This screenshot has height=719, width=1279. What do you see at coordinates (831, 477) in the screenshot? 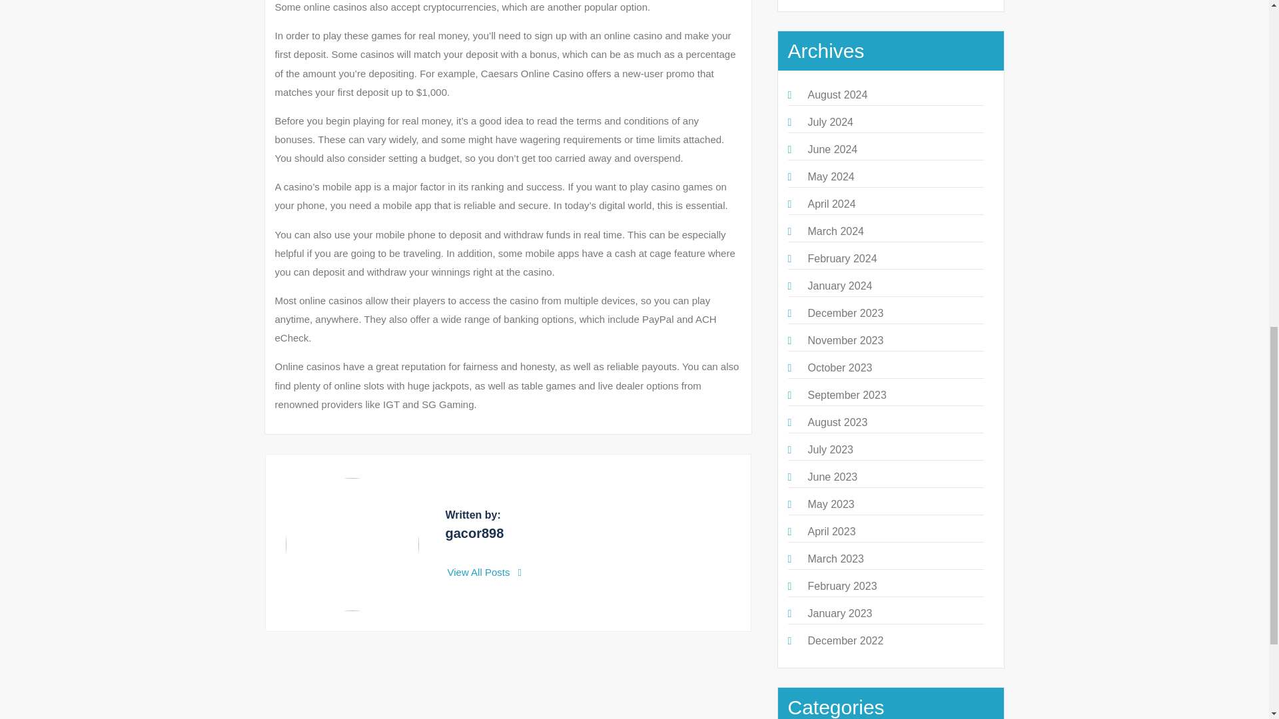
I see `June 2023` at bounding box center [831, 477].